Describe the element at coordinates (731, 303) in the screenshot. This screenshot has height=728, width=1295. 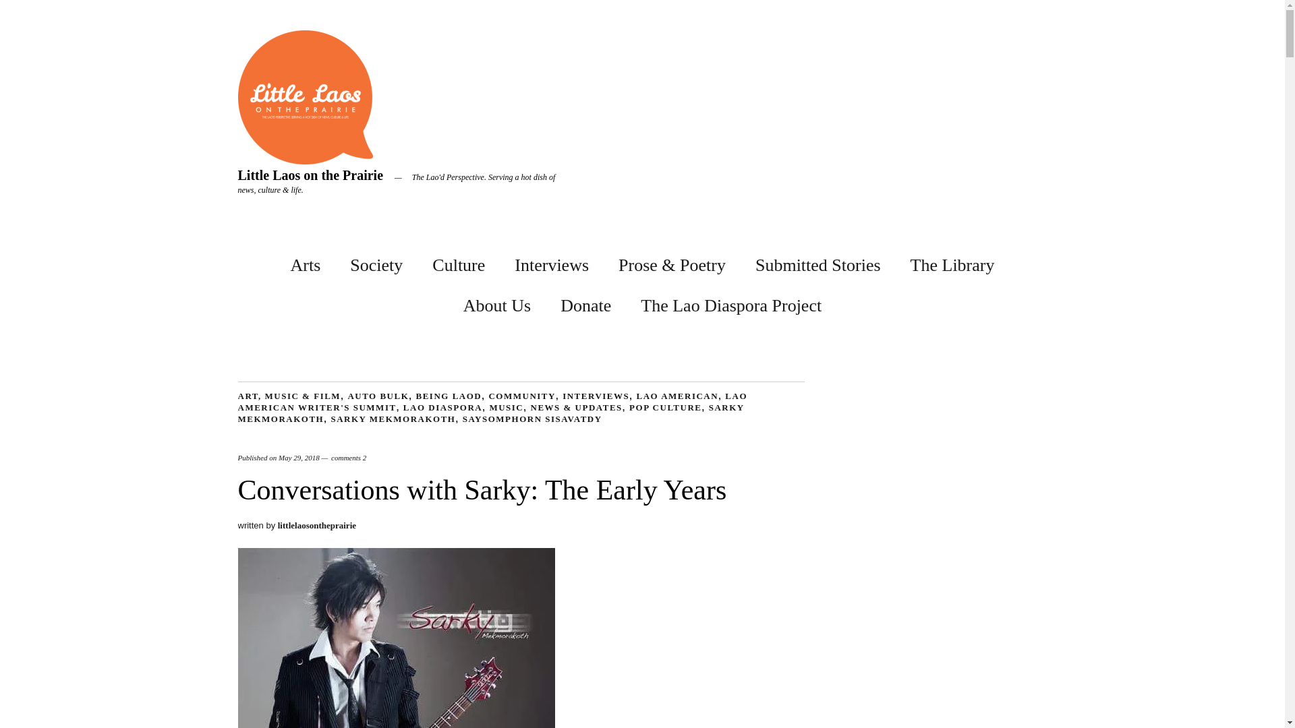
I see `The Lao Diaspora Project` at that location.